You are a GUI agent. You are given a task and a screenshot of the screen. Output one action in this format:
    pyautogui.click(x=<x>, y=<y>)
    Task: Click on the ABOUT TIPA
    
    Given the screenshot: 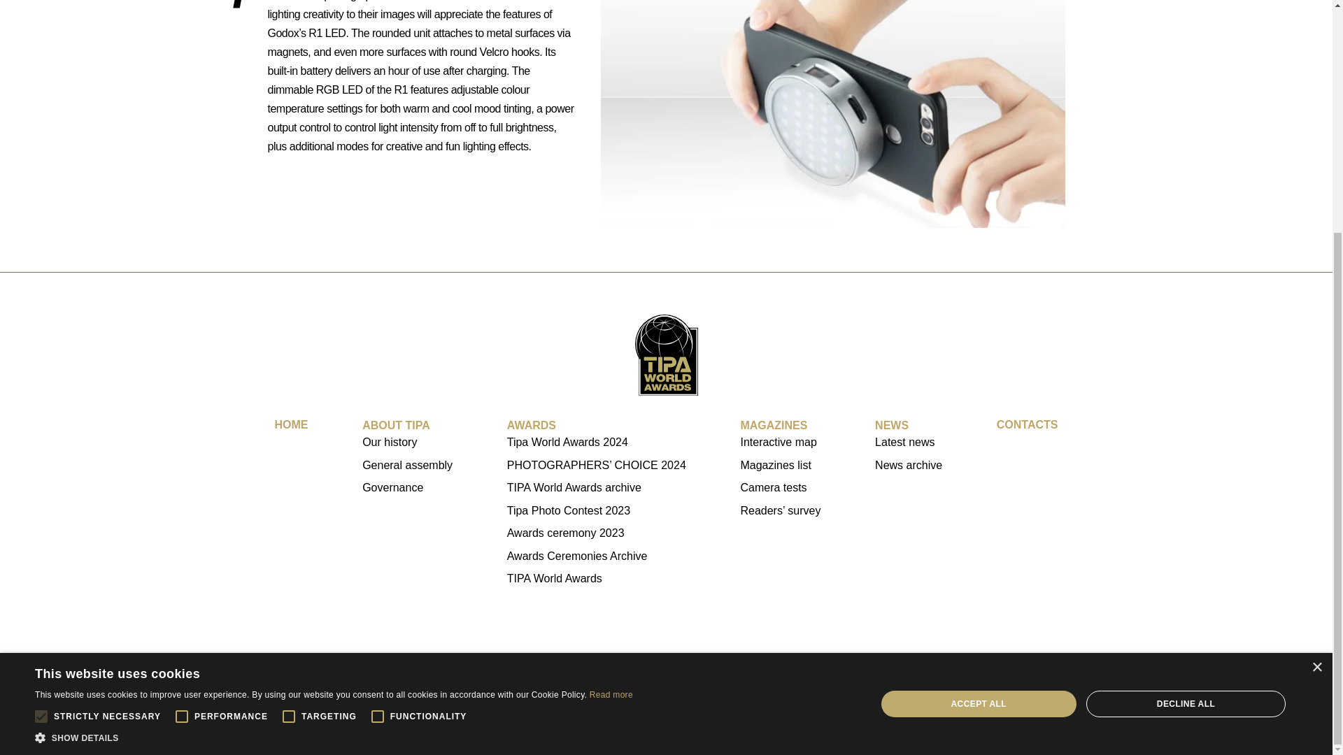 What is the action you would take?
    pyautogui.click(x=396, y=425)
    